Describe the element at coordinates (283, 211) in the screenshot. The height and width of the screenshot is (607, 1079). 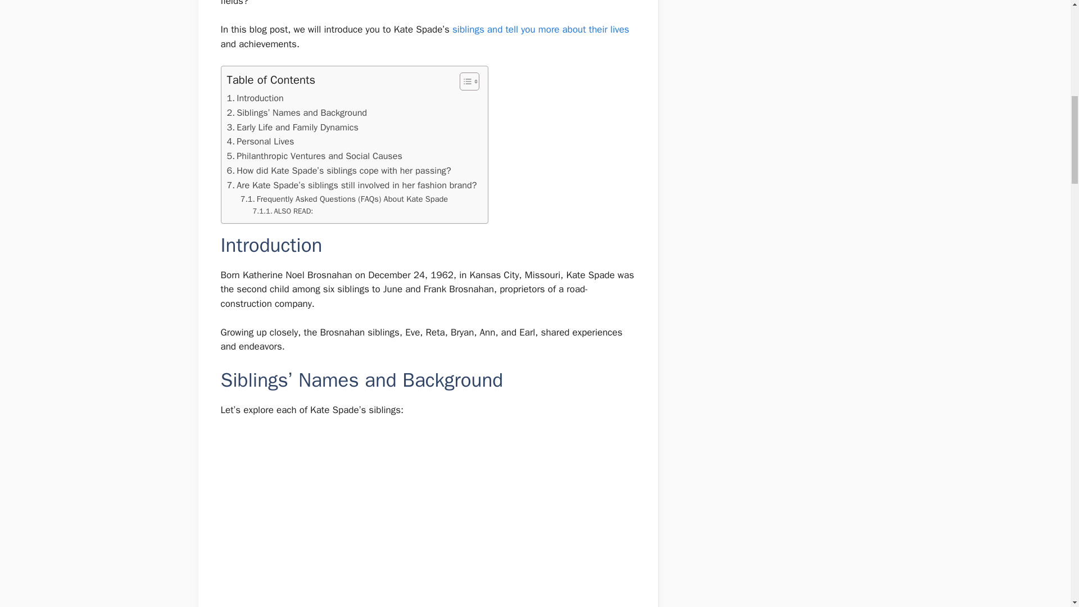
I see `ALSO READ:` at that location.